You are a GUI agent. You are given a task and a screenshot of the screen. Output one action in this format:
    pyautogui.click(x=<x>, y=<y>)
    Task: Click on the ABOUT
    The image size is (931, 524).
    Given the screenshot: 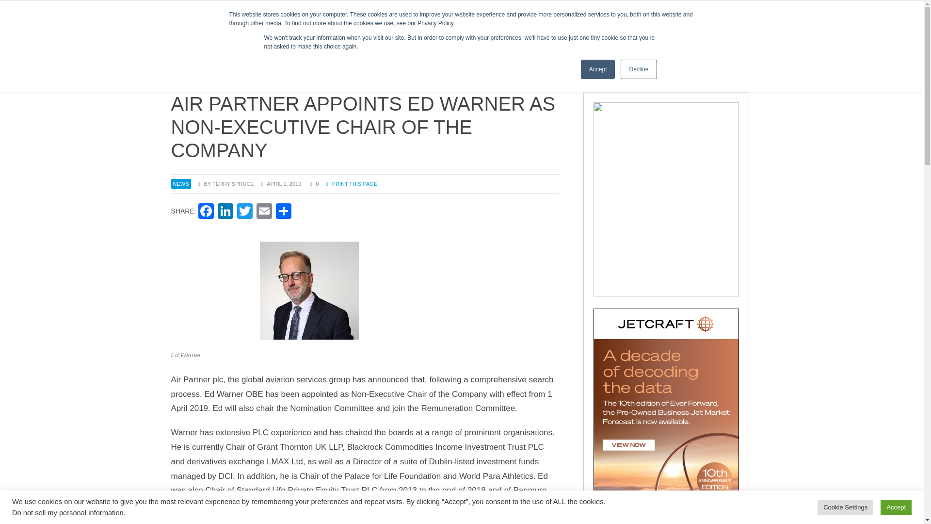 What is the action you would take?
    pyautogui.click(x=183, y=10)
    